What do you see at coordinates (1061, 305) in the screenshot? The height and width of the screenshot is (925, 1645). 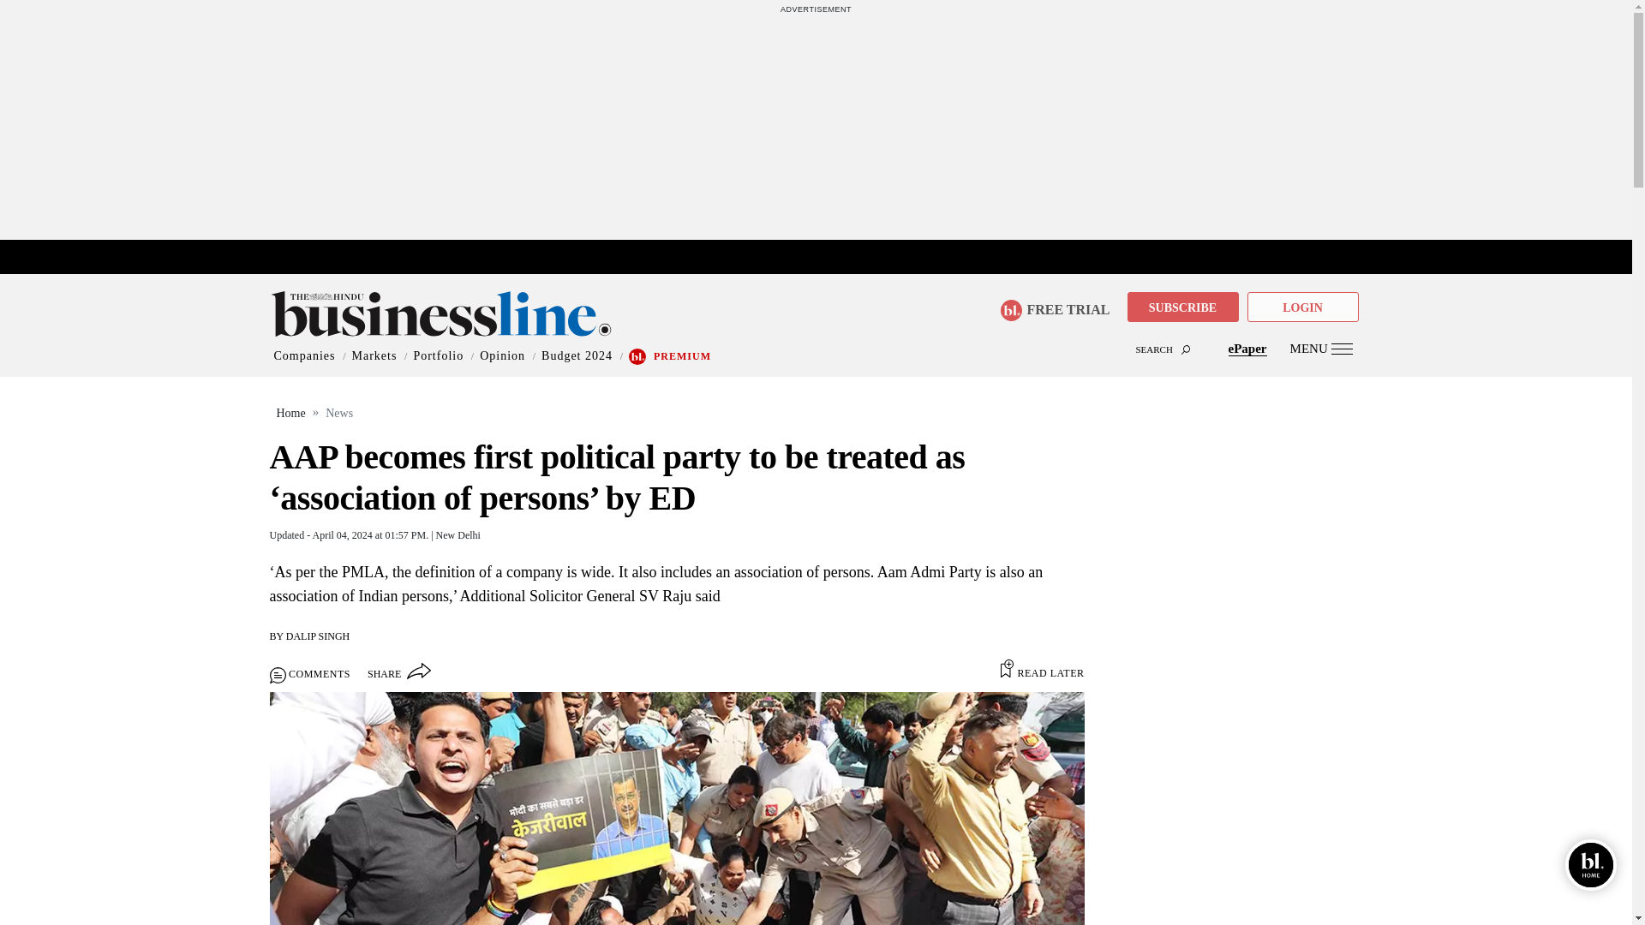 I see `FREE TRIAL` at bounding box center [1061, 305].